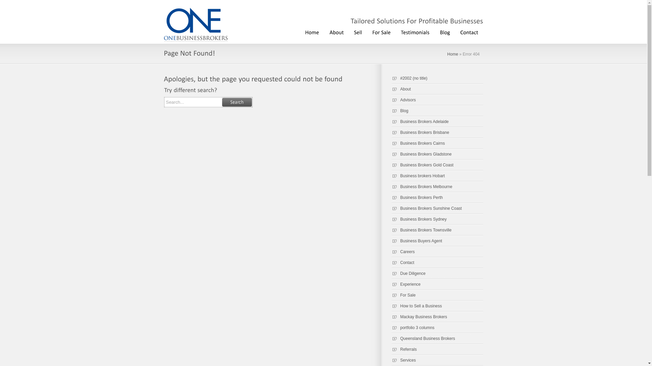 This screenshot has width=652, height=366. What do you see at coordinates (413, 328) in the screenshot?
I see `portfolio 3 columns` at bounding box center [413, 328].